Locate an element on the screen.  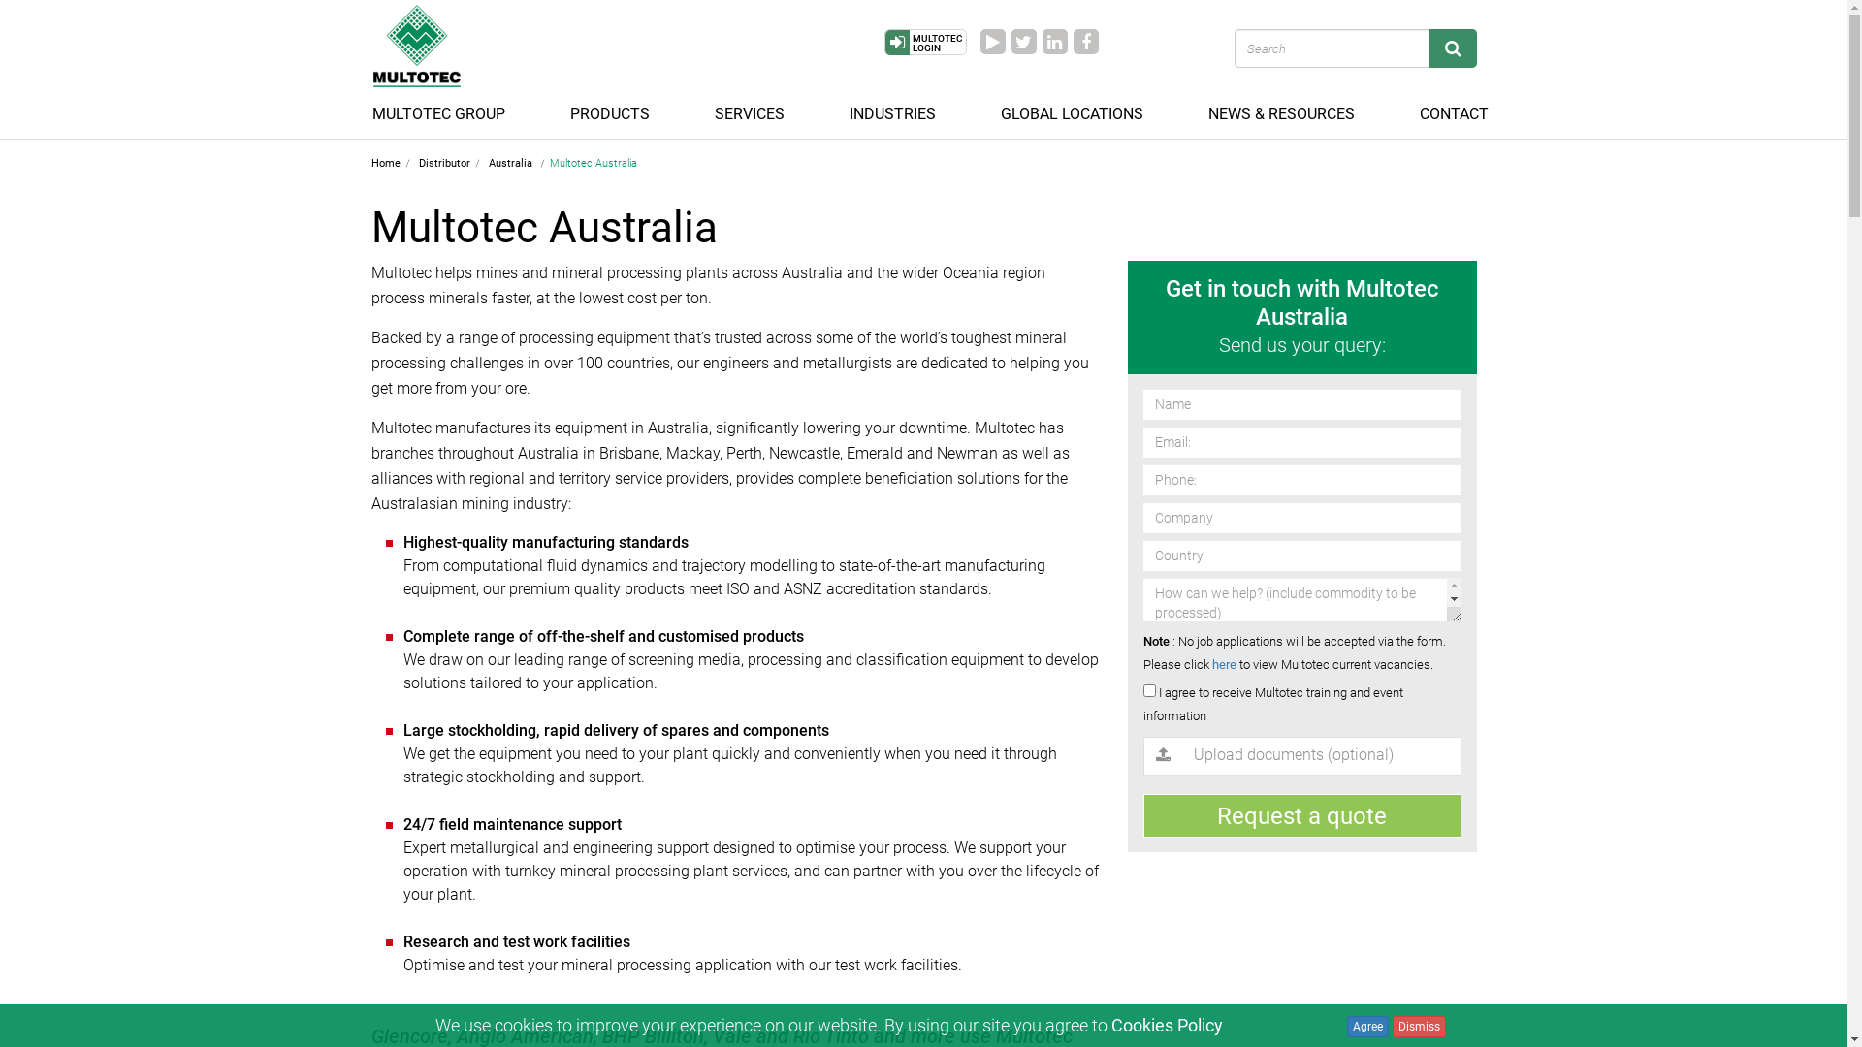
Dismiss is located at coordinates (1420, 1027).